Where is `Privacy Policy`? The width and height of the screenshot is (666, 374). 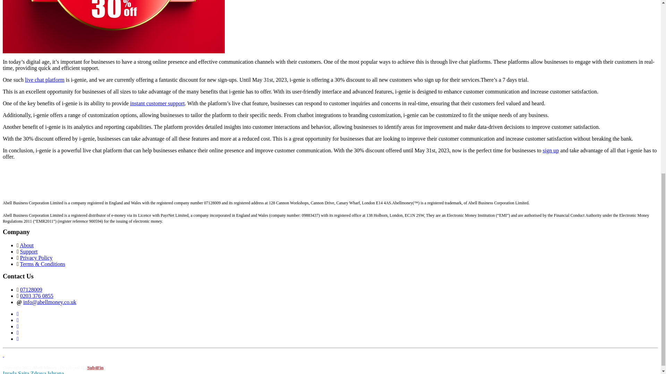 Privacy Policy is located at coordinates (36, 258).